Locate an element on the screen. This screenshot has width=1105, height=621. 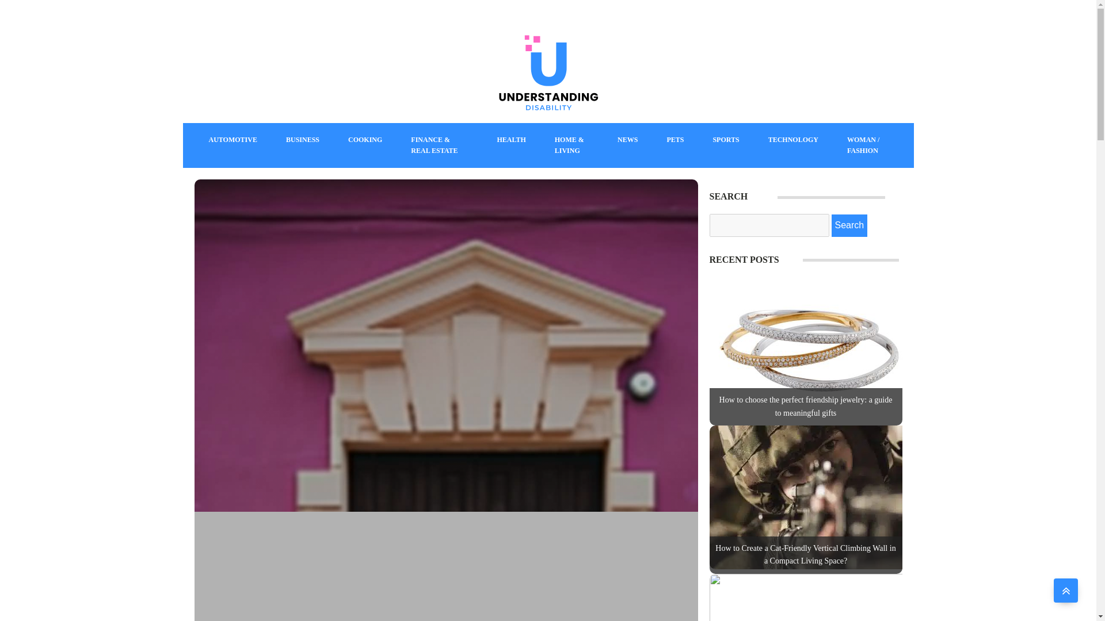
COOKING is located at coordinates (365, 140).